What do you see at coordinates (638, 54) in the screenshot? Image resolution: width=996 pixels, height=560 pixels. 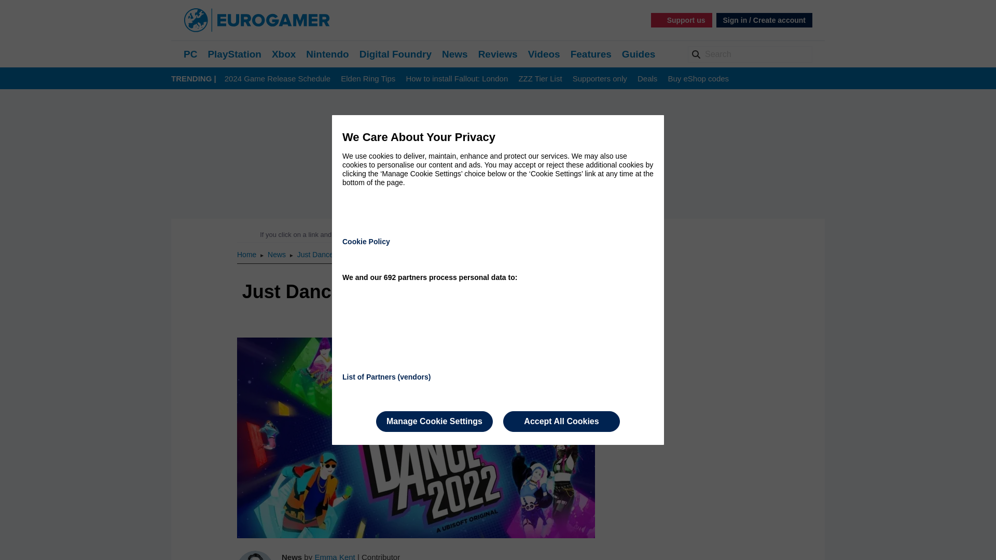 I see `Guides` at bounding box center [638, 54].